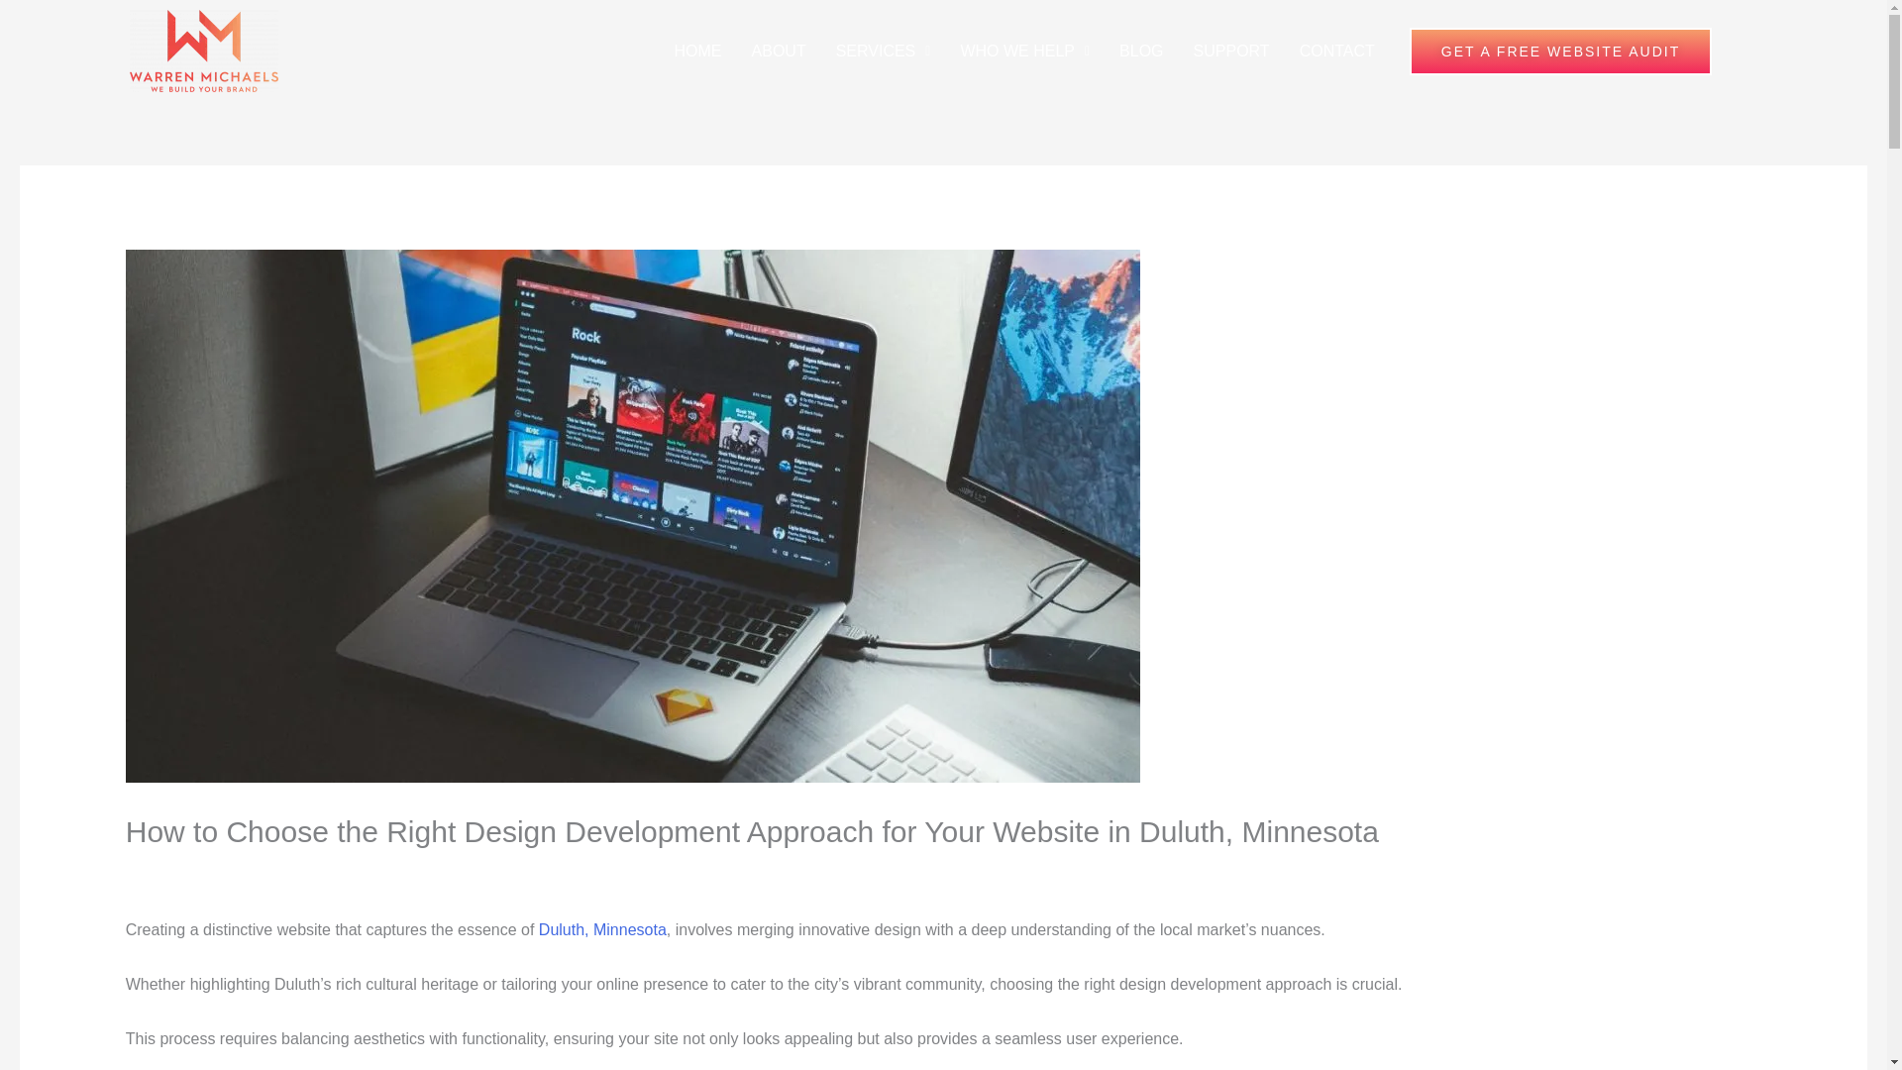 The image size is (1902, 1070). What do you see at coordinates (698, 51) in the screenshot?
I see `HOME` at bounding box center [698, 51].